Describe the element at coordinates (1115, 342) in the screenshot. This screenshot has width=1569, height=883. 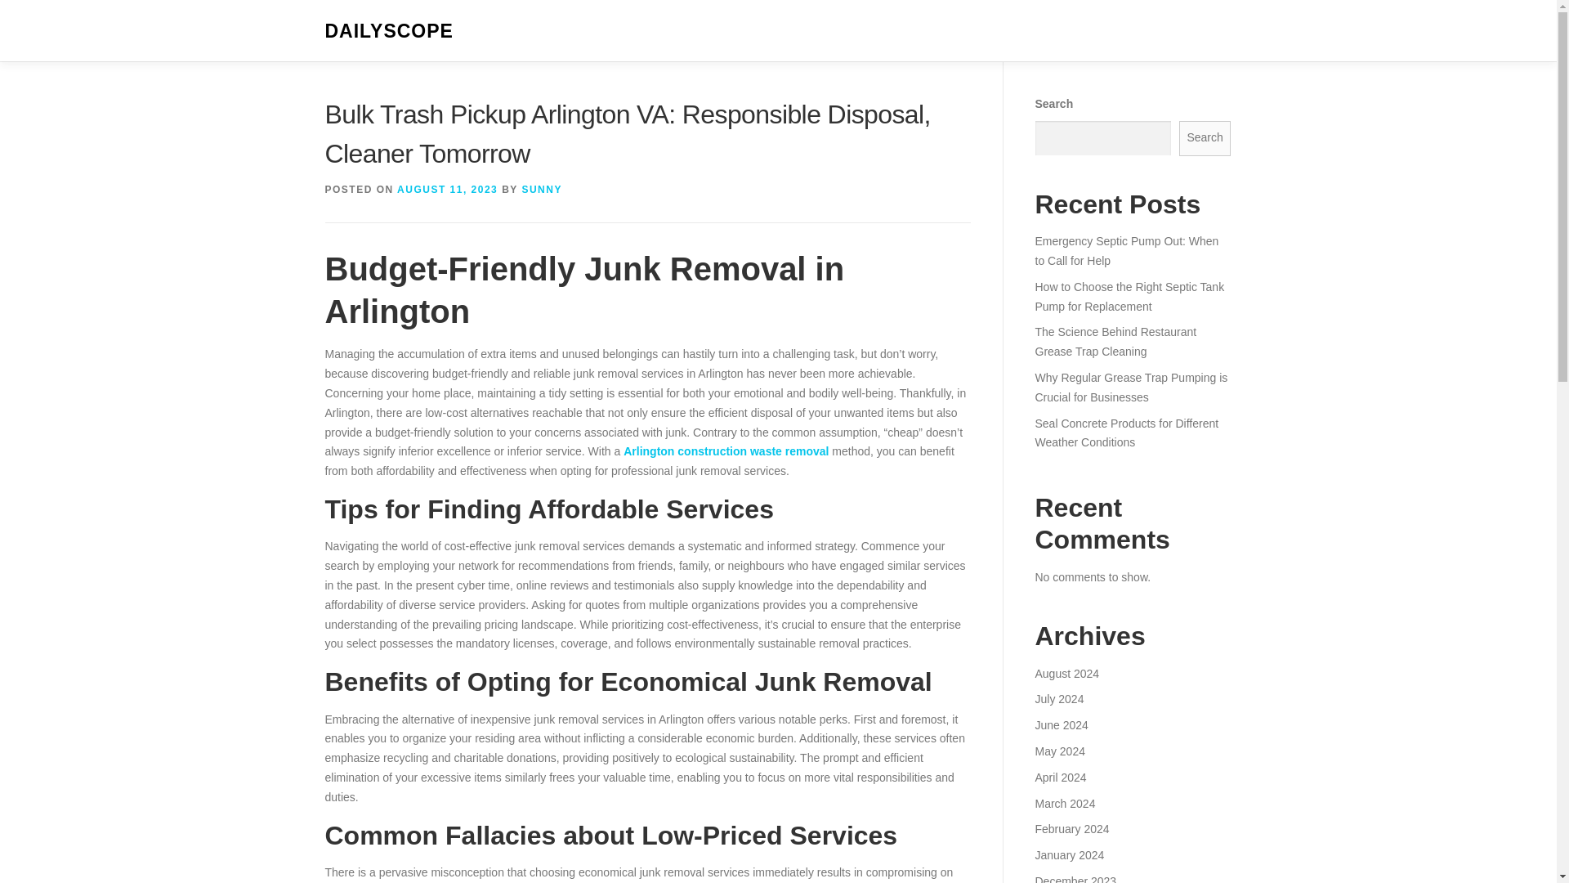
I see `The Science Behind Restaurant Grease Trap Cleaning` at that location.